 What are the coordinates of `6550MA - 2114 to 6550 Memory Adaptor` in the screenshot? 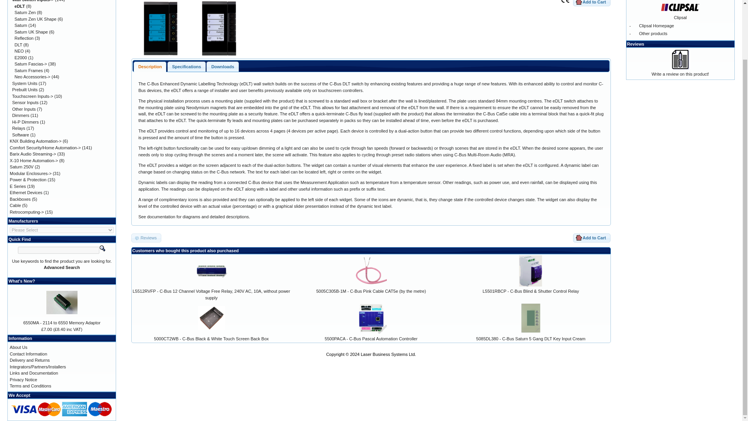 It's located at (62, 302).